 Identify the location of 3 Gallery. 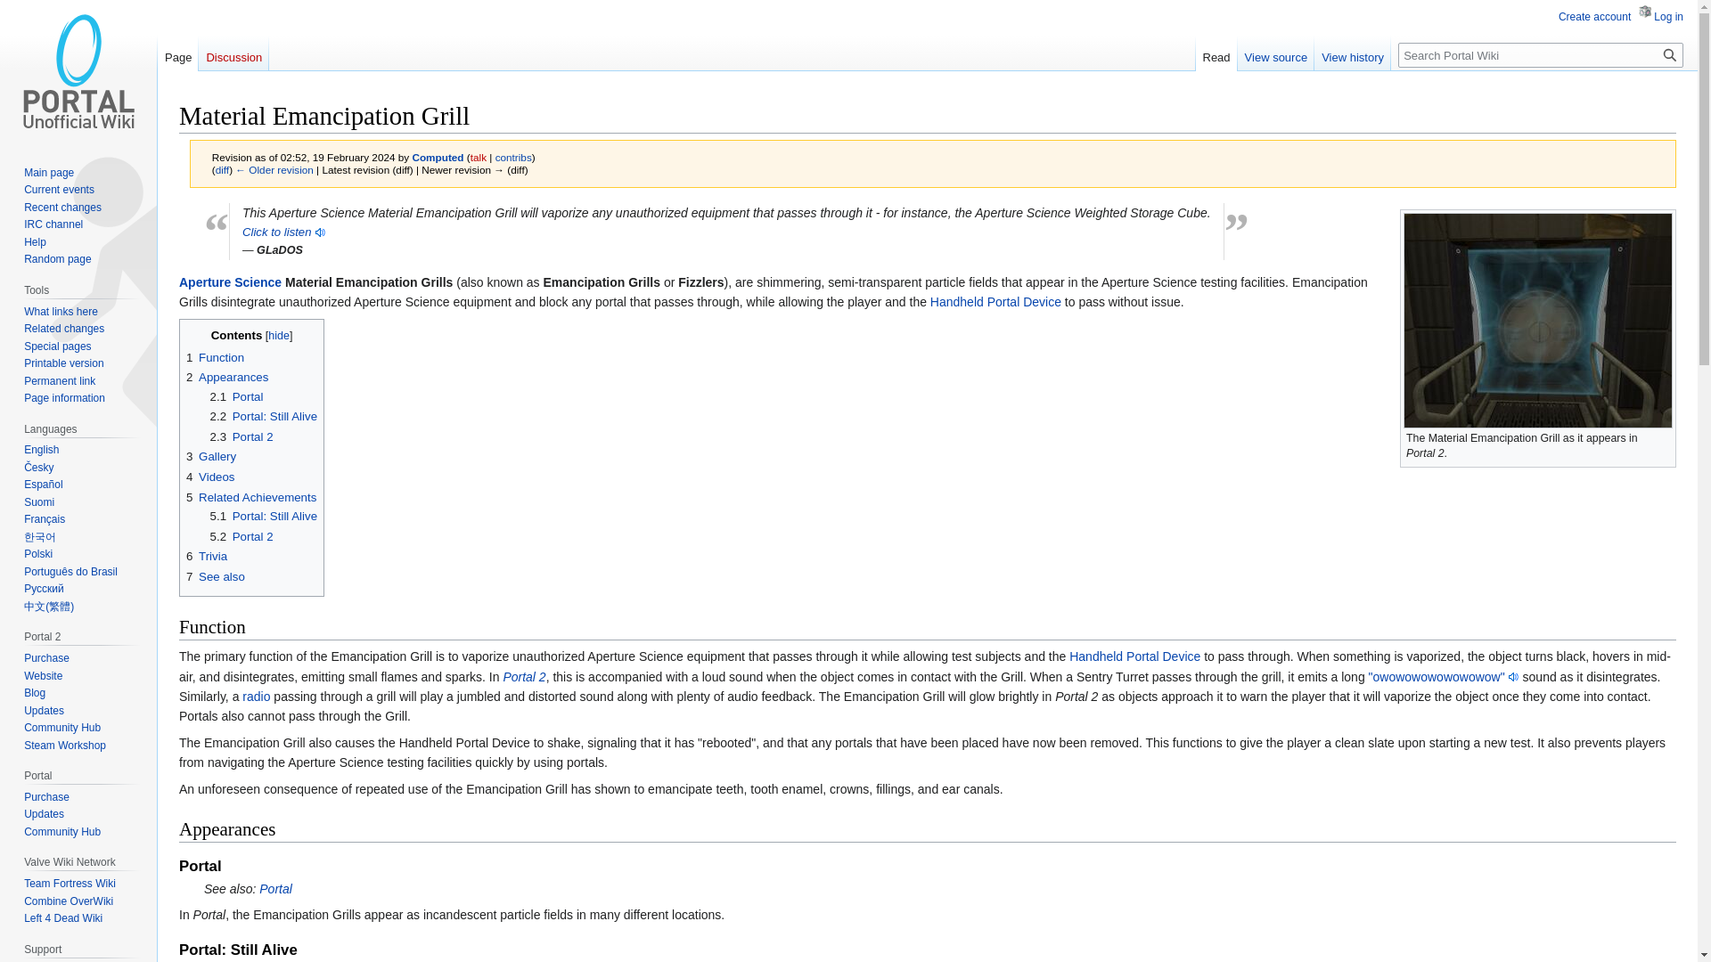
(210, 456).